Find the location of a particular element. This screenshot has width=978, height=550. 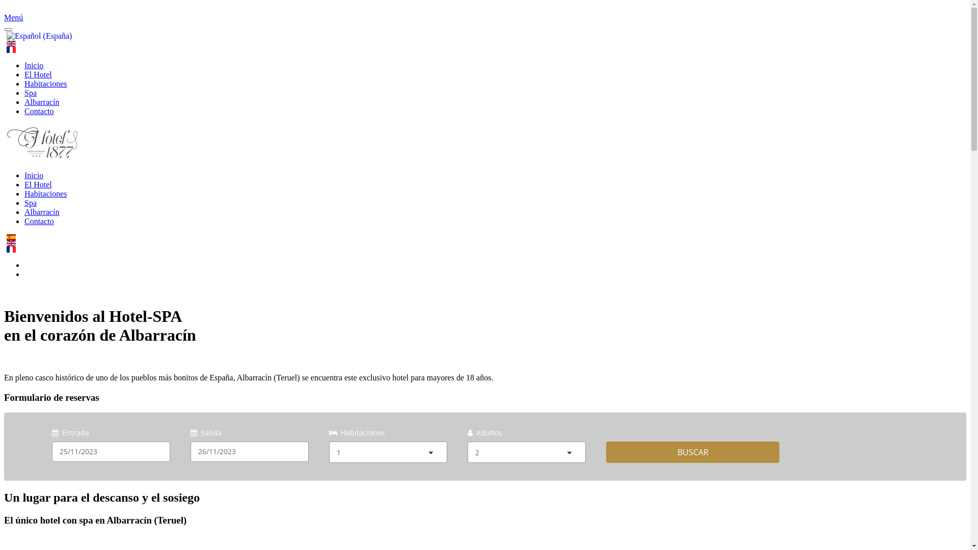

English (United Kingdom) is located at coordinates (11, 44).